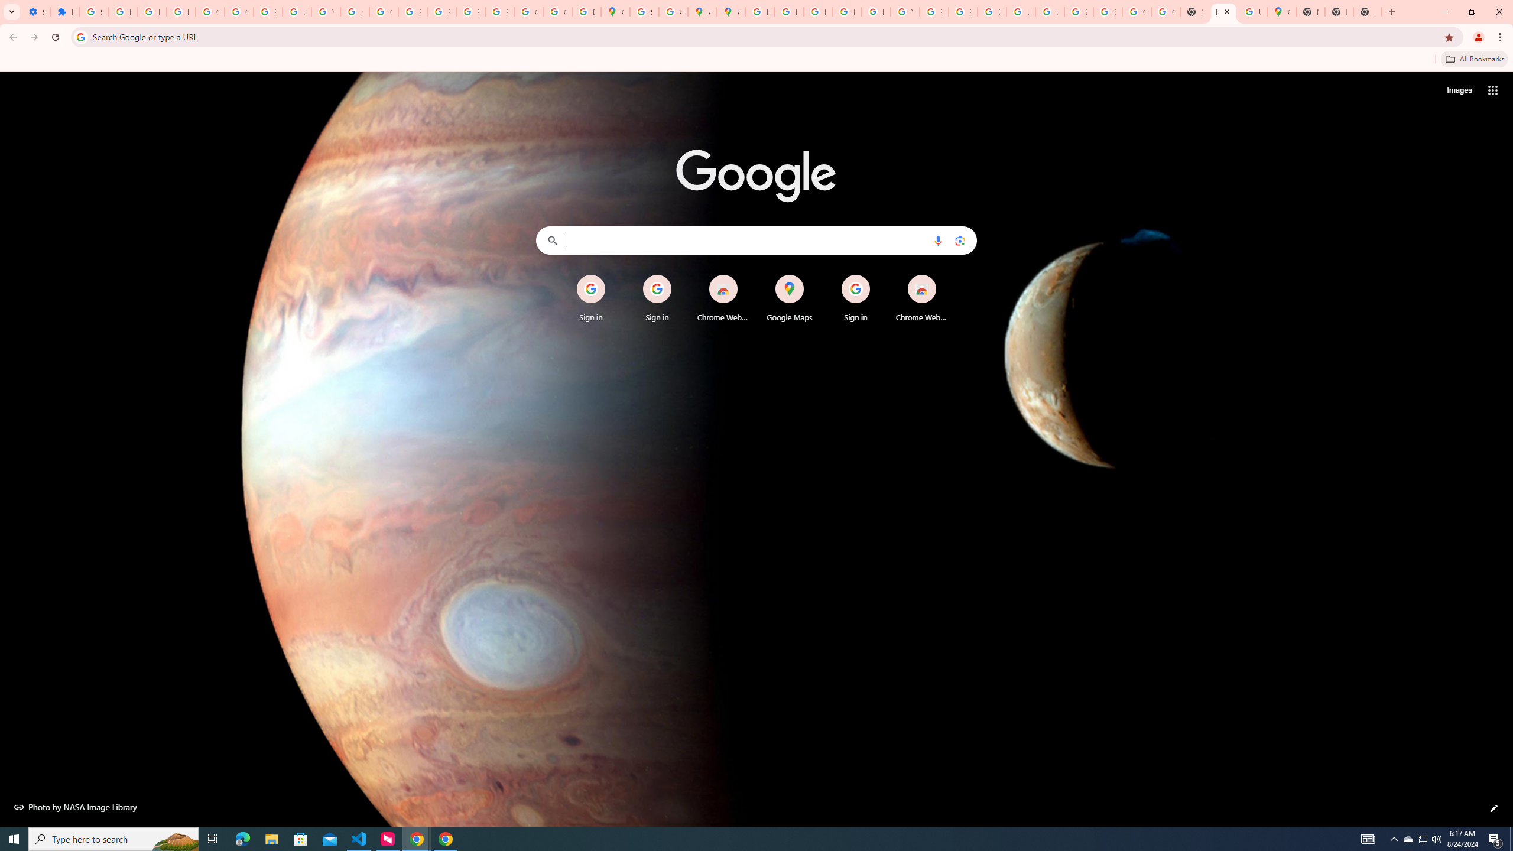 The image size is (1513, 851). Describe the element at coordinates (210, 12) in the screenshot. I see `Google Account Help` at that location.